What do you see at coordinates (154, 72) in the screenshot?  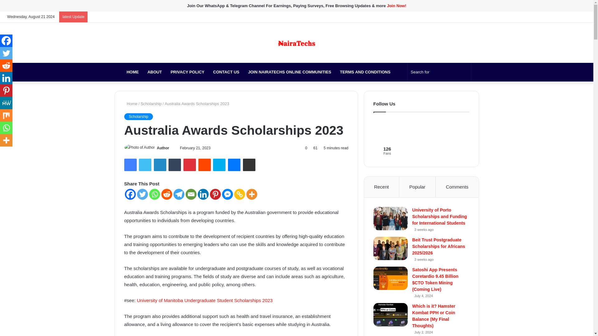 I see `ABOUT` at bounding box center [154, 72].